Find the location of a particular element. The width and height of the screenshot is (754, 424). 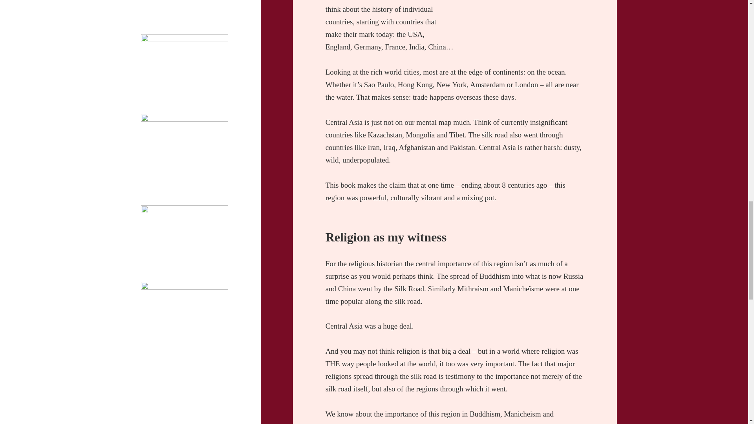

Existential Psychotherapy, Irvin D. Yalom is located at coordinates (181, 192).